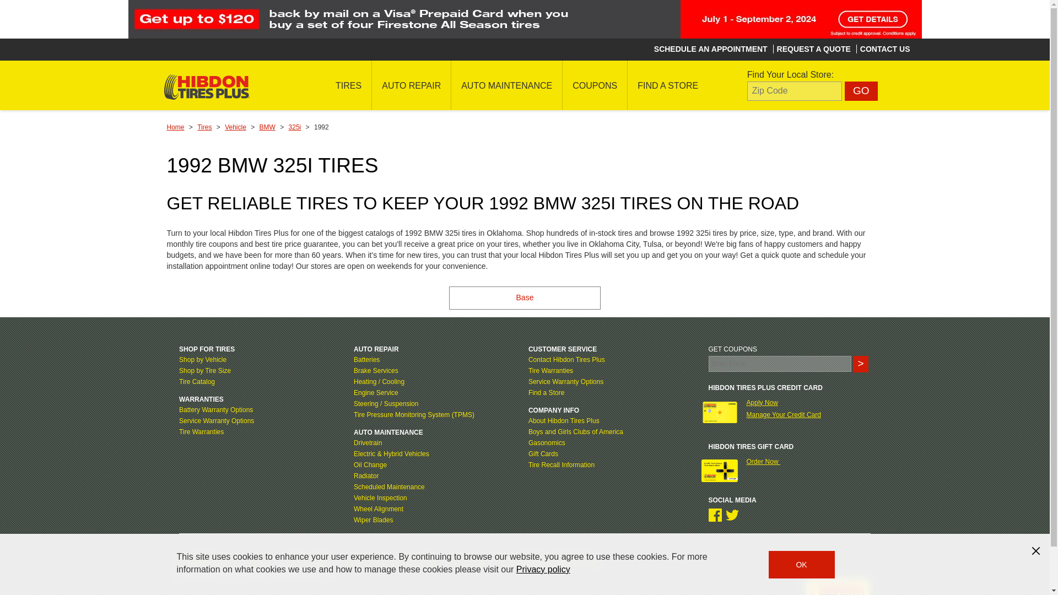 The image size is (1058, 595). Describe the element at coordinates (715, 515) in the screenshot. I see `Facebook` at that location.